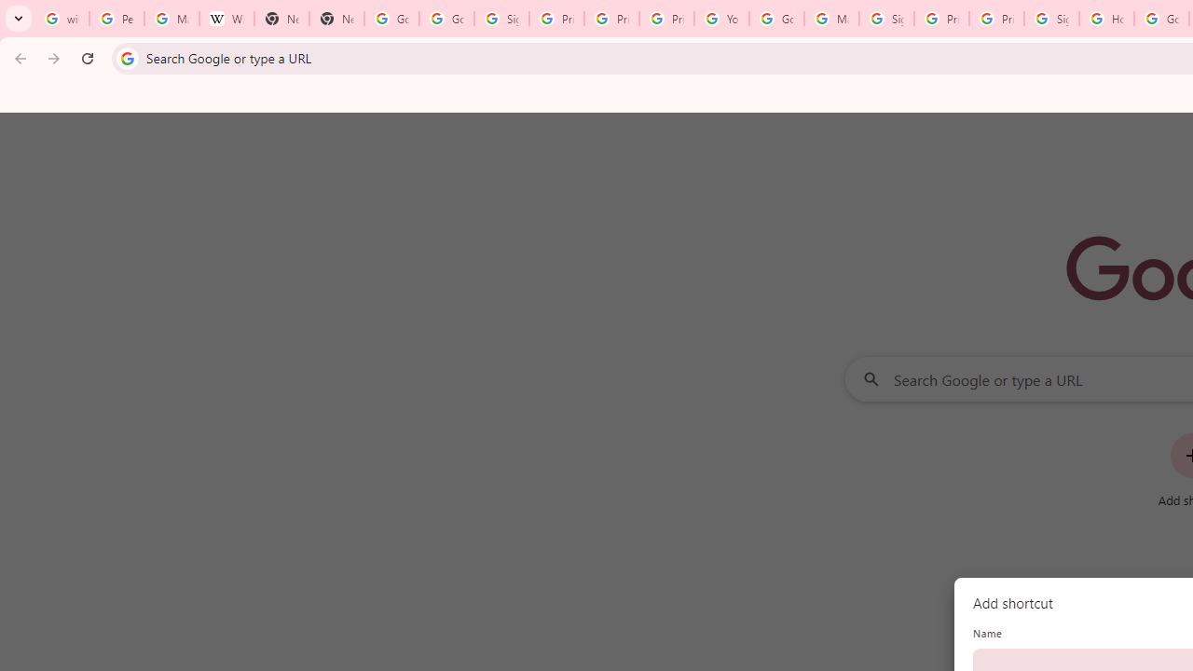 The height and width of the screenshot is (671, 1193). Describe the element at coordinates (775, 19) in the screenshot. I see `Google Account Help` at that location.